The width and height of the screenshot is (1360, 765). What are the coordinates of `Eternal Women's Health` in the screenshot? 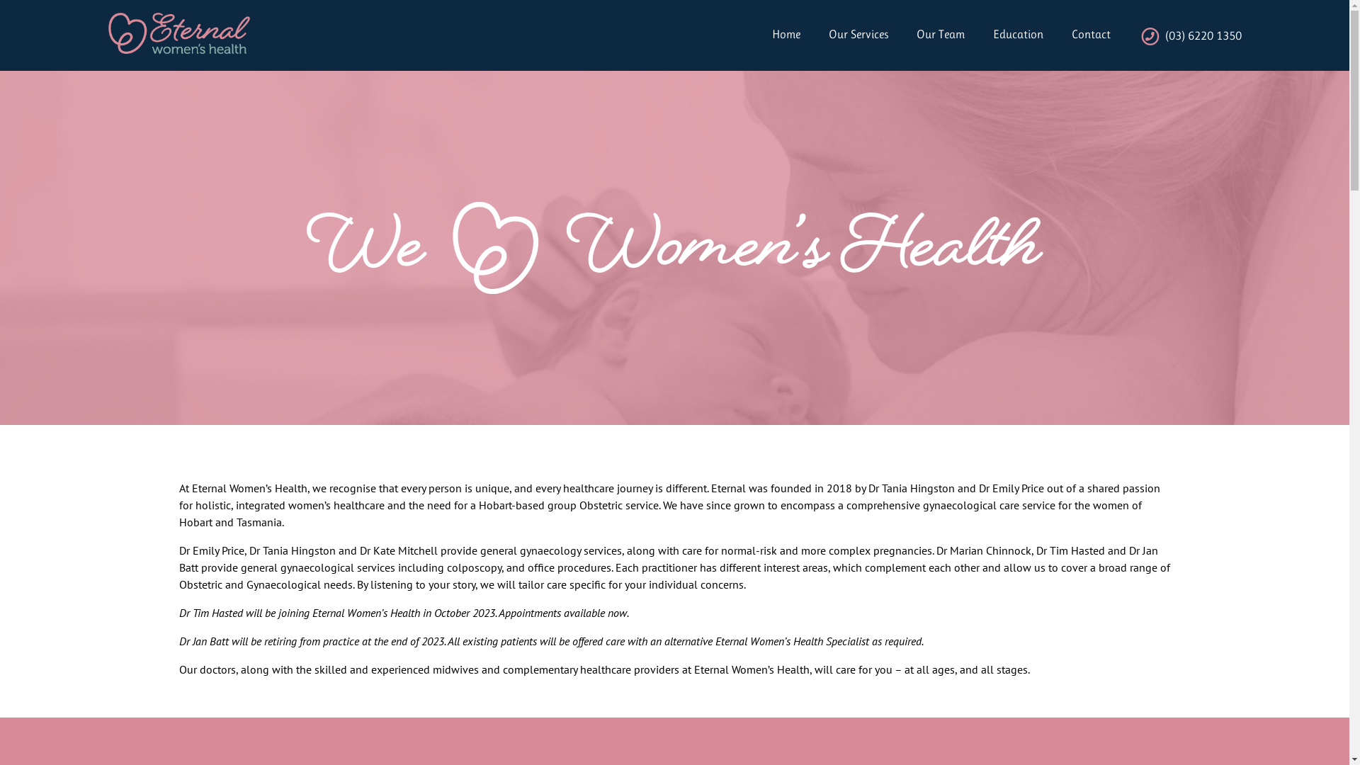 It's located at (198, 62).